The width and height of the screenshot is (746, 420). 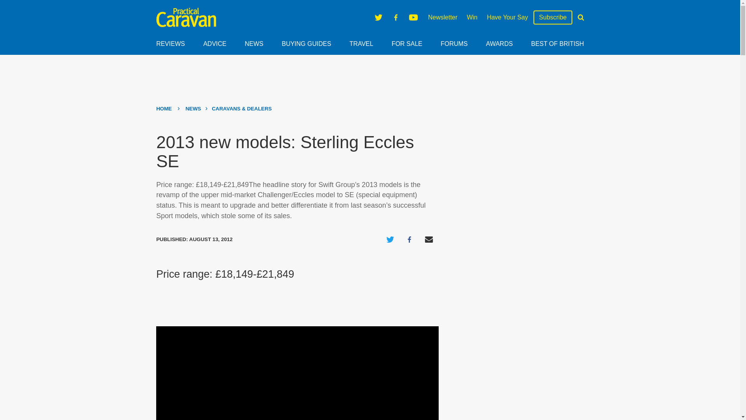 What do you see at coordinates (410, 240) in the screenshot?
I see `Share on Facebook` at bounding box center [410, 240].